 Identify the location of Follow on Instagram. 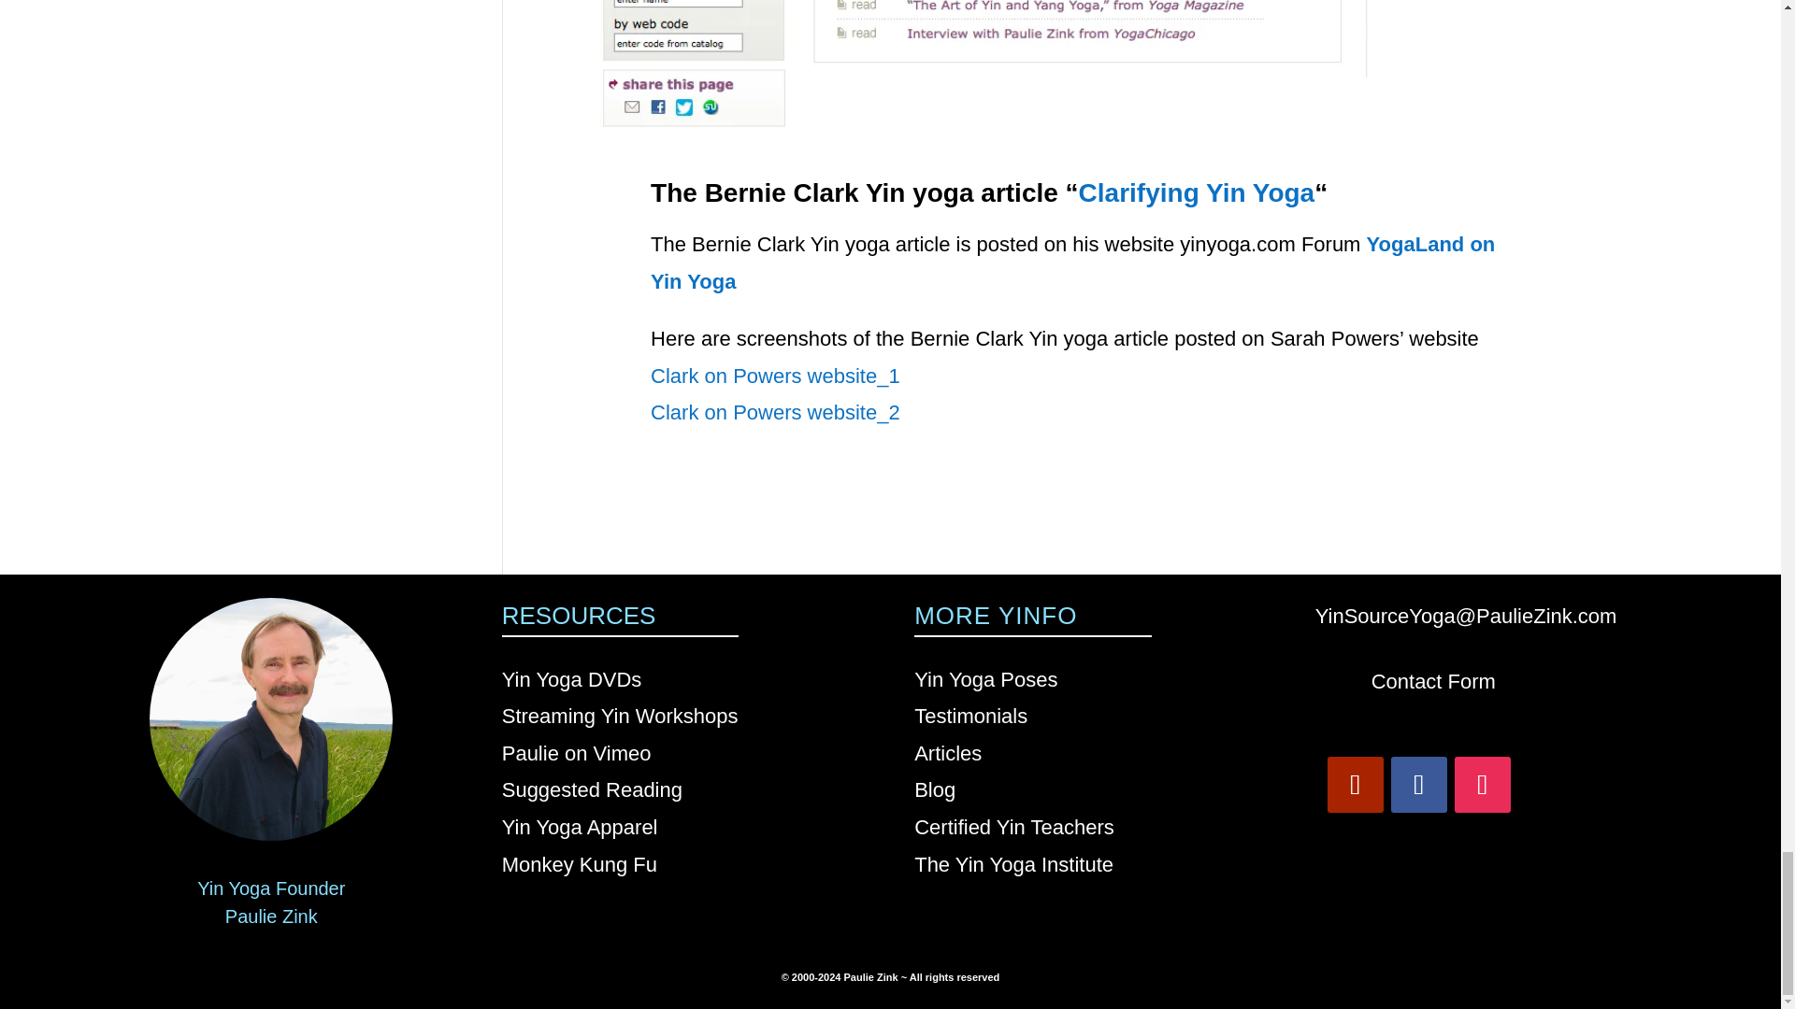
(1483, 785).